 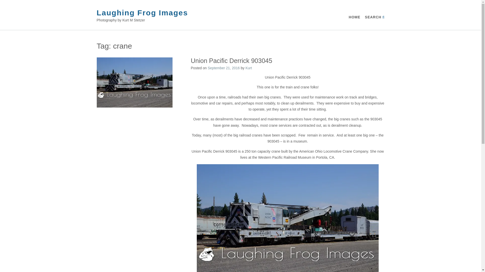 I want to click on Laughing Frog Images, so click(x=142, y=13).